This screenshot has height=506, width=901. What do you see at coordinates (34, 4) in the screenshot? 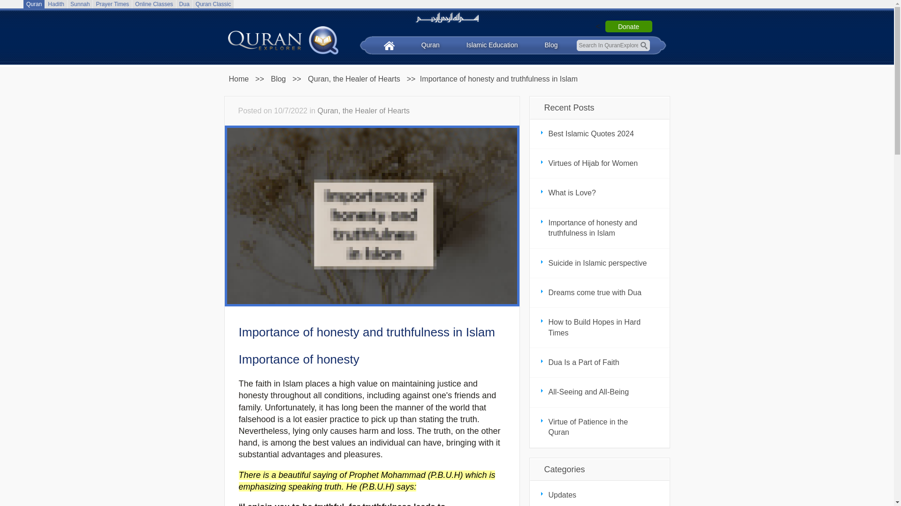
I see `Quran` at bounding box center [34, 4].